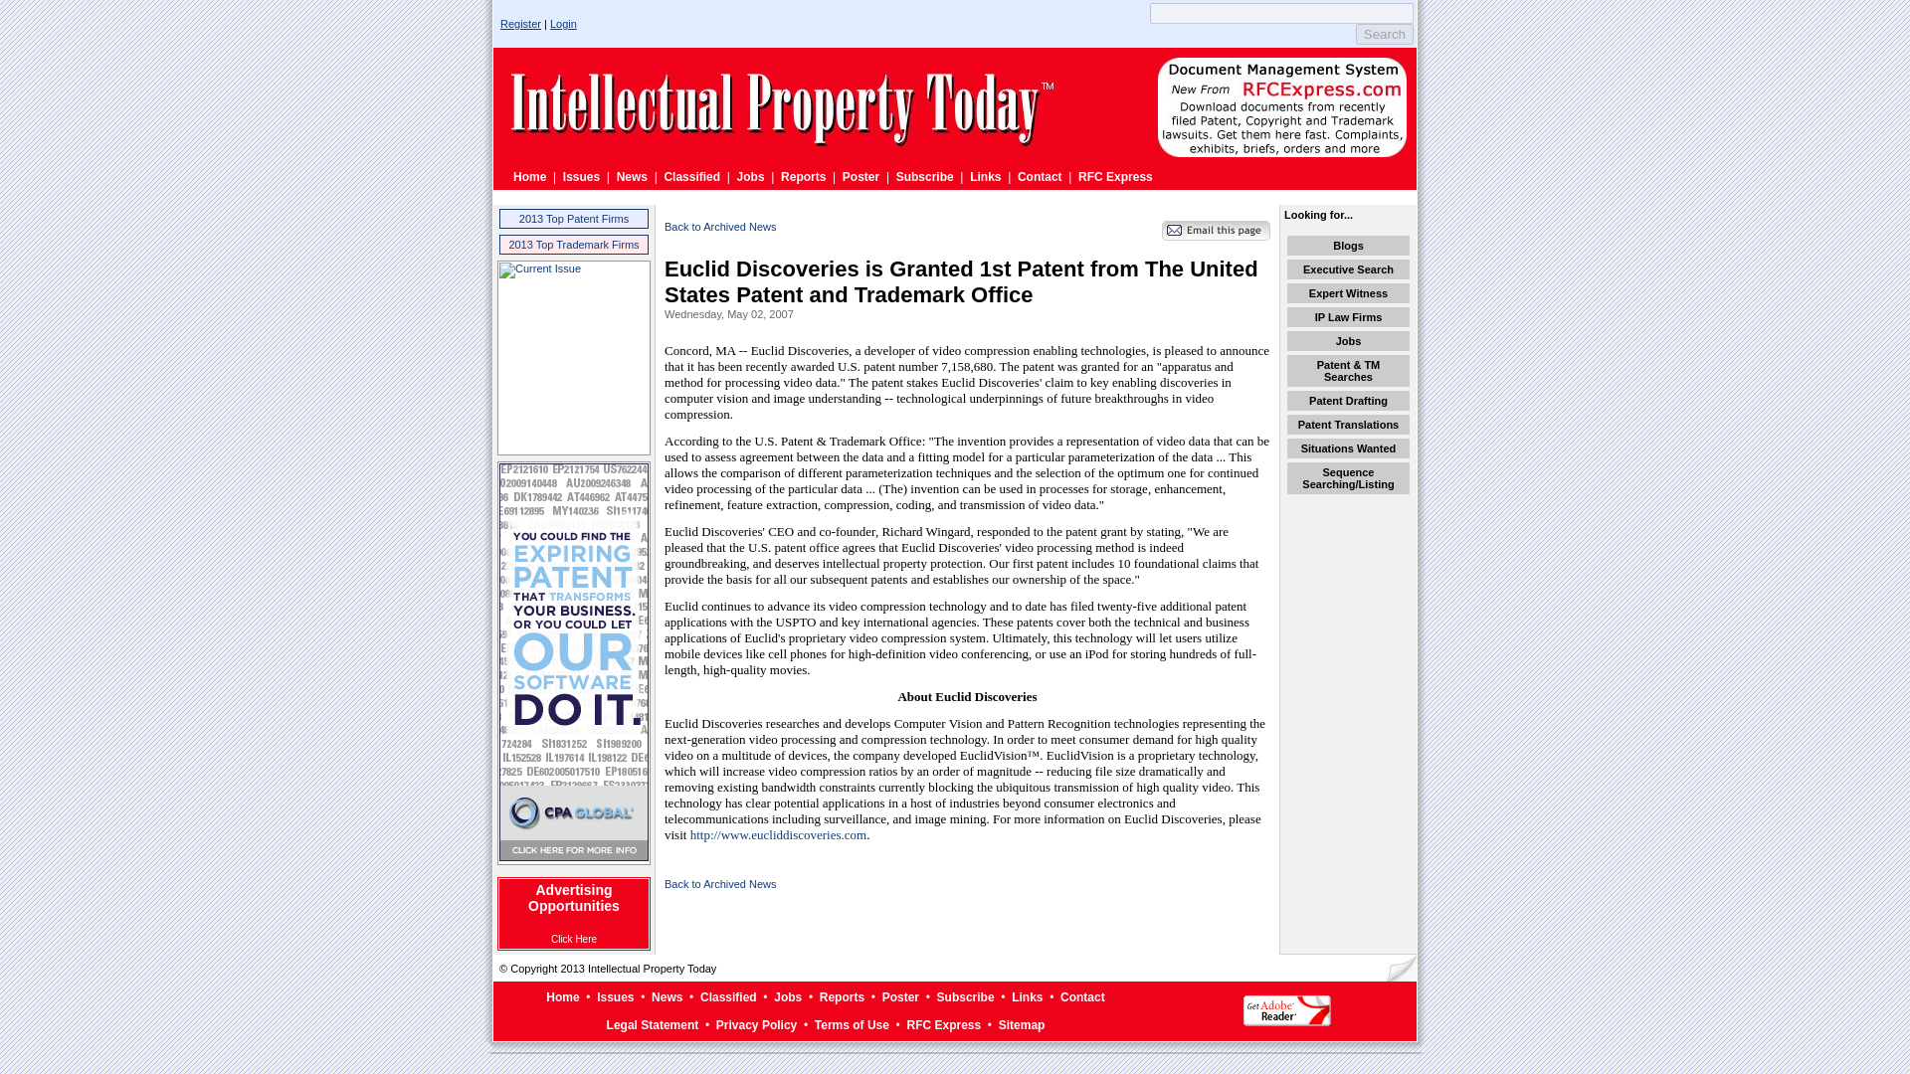 The width and height of the screenshot is (1910, 1074). Describe the element at coordinates (924, 176) in the screenshot. I see `Subscribe` at that location.